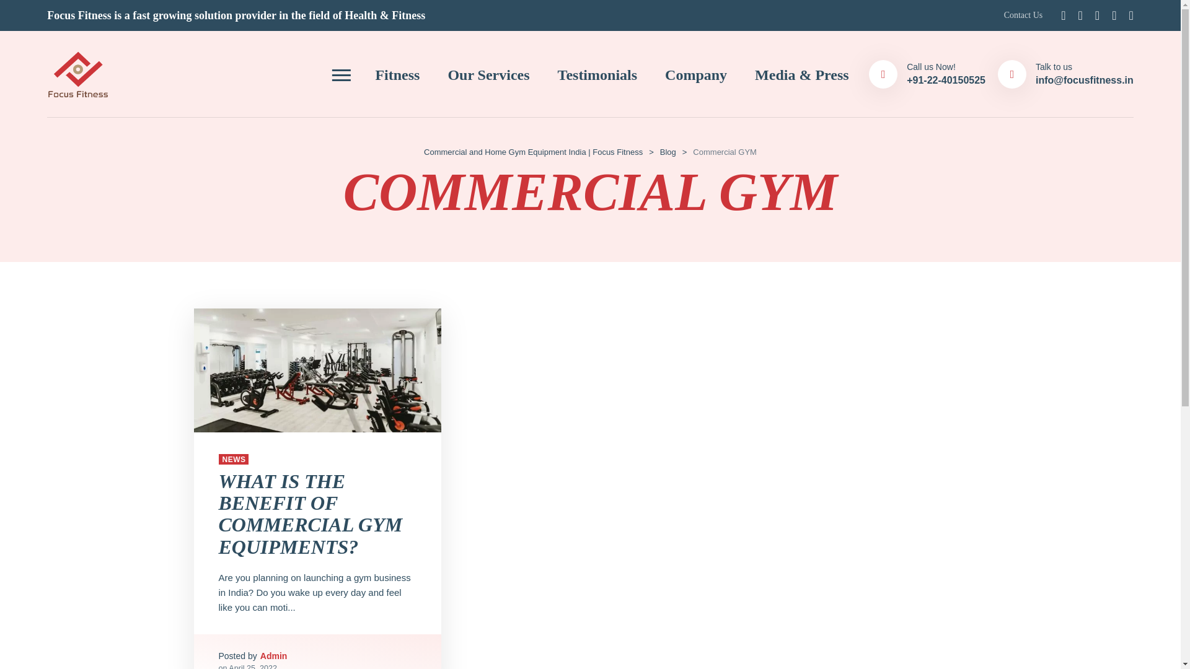  What do you see at coordinates (1024, 15) in the screenshot?
I see `Contact Us` at bounding box center [1024, 15].